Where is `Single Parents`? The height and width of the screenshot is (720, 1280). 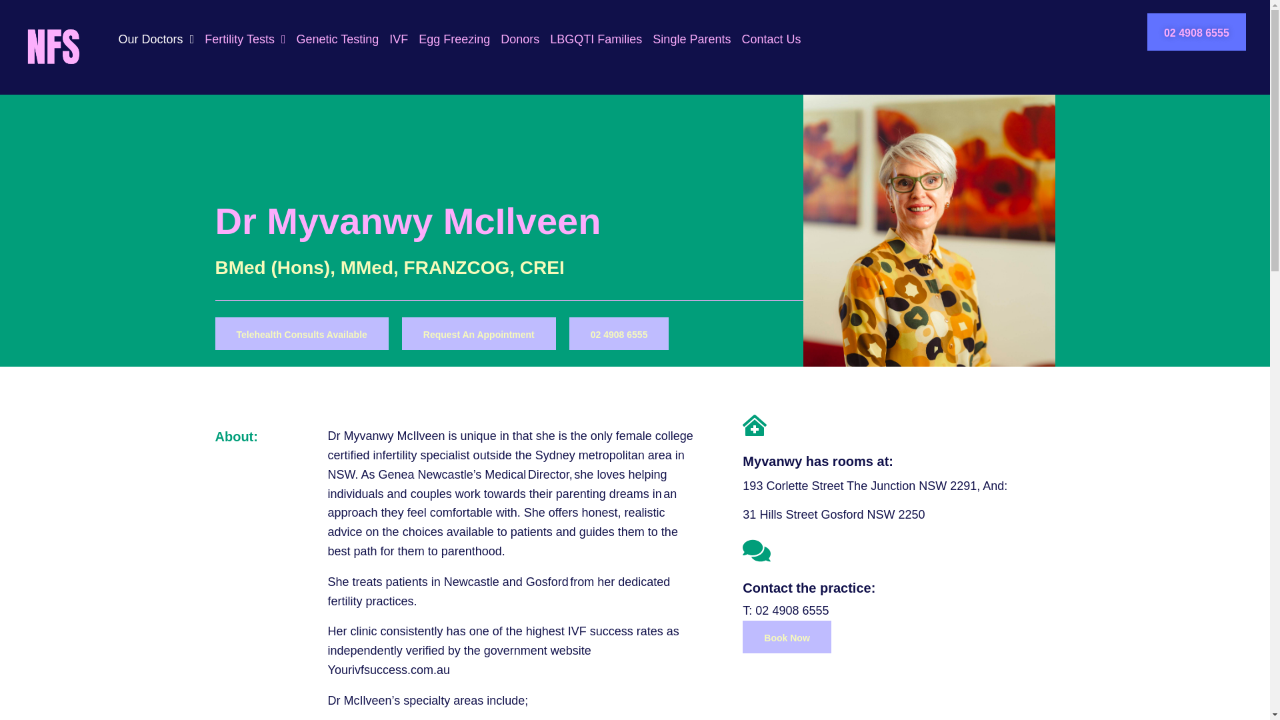 Single Parents is located at coordinates (692, 39).